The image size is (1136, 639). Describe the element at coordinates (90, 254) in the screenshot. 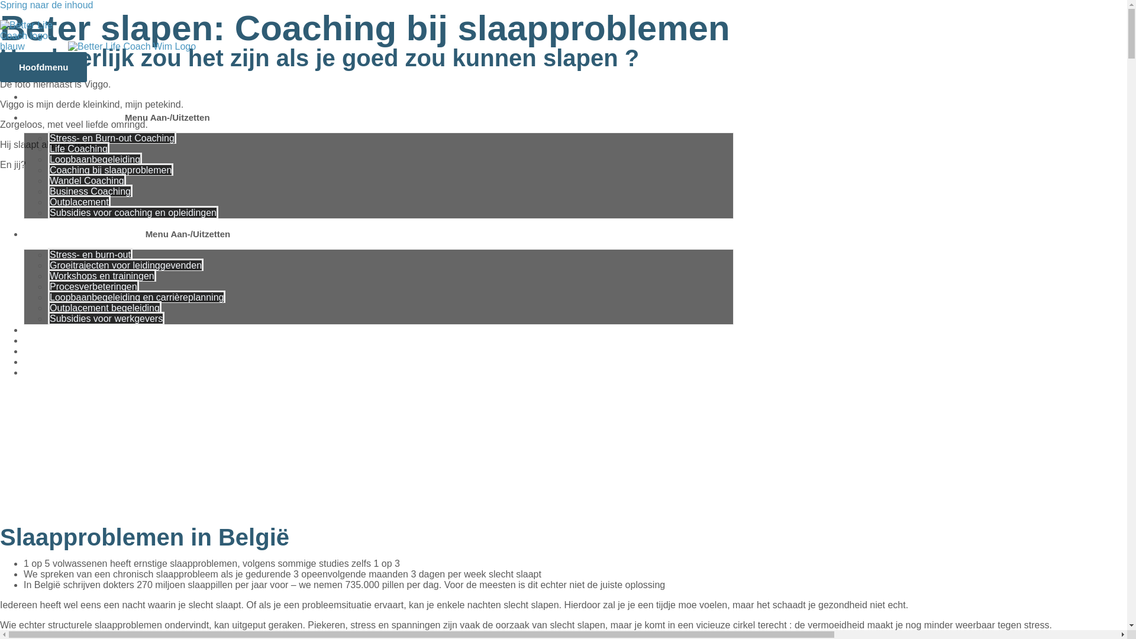

I see `Stress- en burn-out` at that location.